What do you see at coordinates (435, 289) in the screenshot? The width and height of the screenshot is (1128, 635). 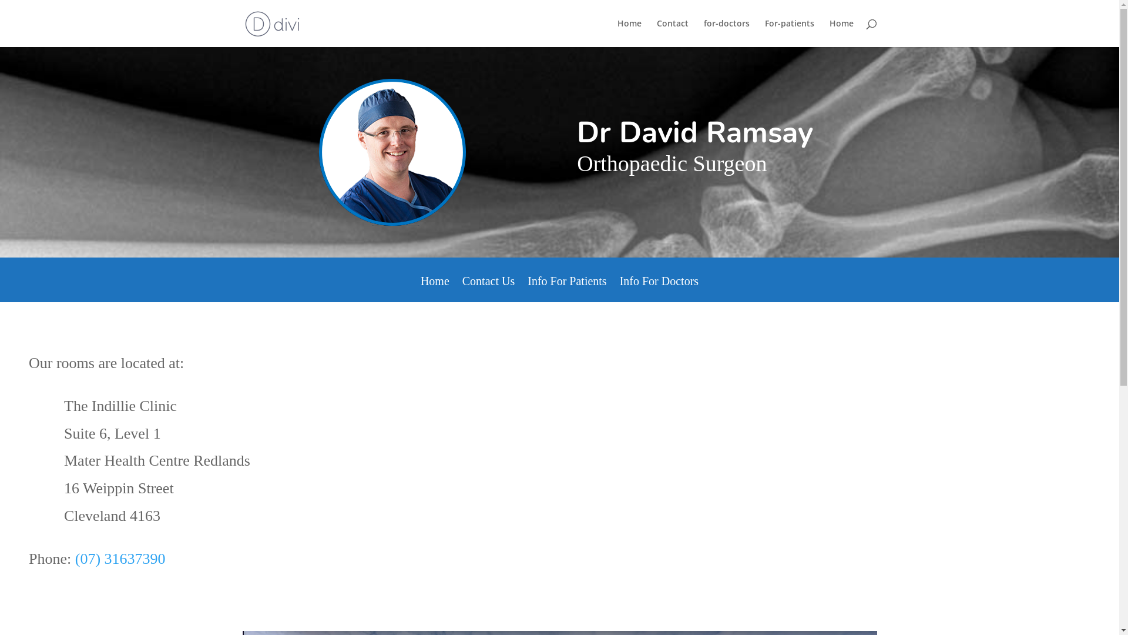 I see `Home` at bounding box center [435, 289].